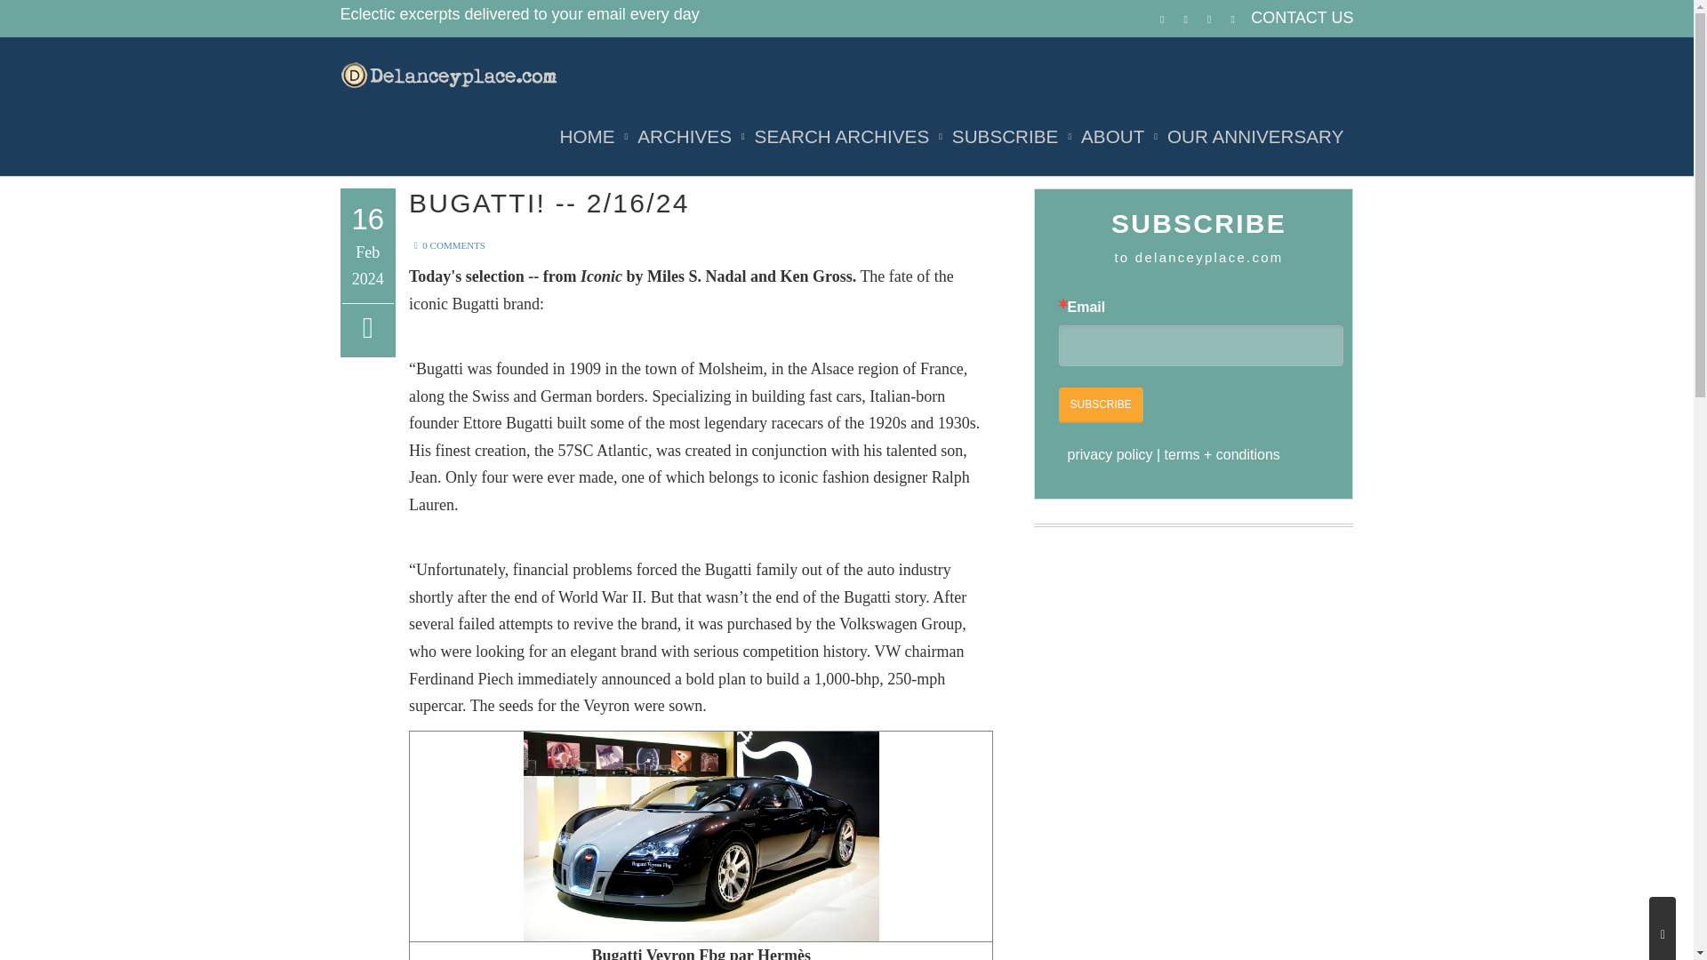 The image size is (1707, 960). Describe the element at coordinates (1005, 137) in the screenshot. I see `SUBSCRIBE` at that location.